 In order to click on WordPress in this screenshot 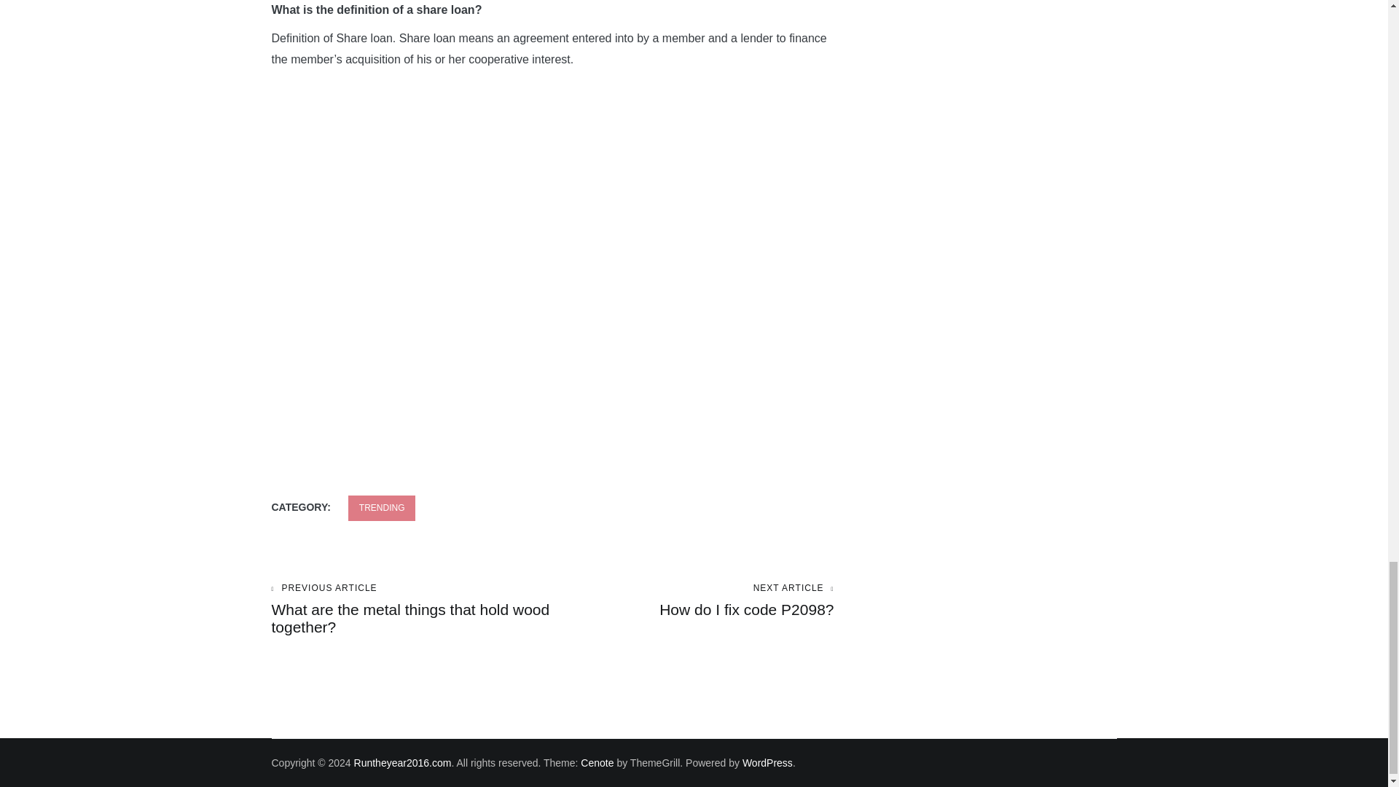, I will do `click(402, 762)`.